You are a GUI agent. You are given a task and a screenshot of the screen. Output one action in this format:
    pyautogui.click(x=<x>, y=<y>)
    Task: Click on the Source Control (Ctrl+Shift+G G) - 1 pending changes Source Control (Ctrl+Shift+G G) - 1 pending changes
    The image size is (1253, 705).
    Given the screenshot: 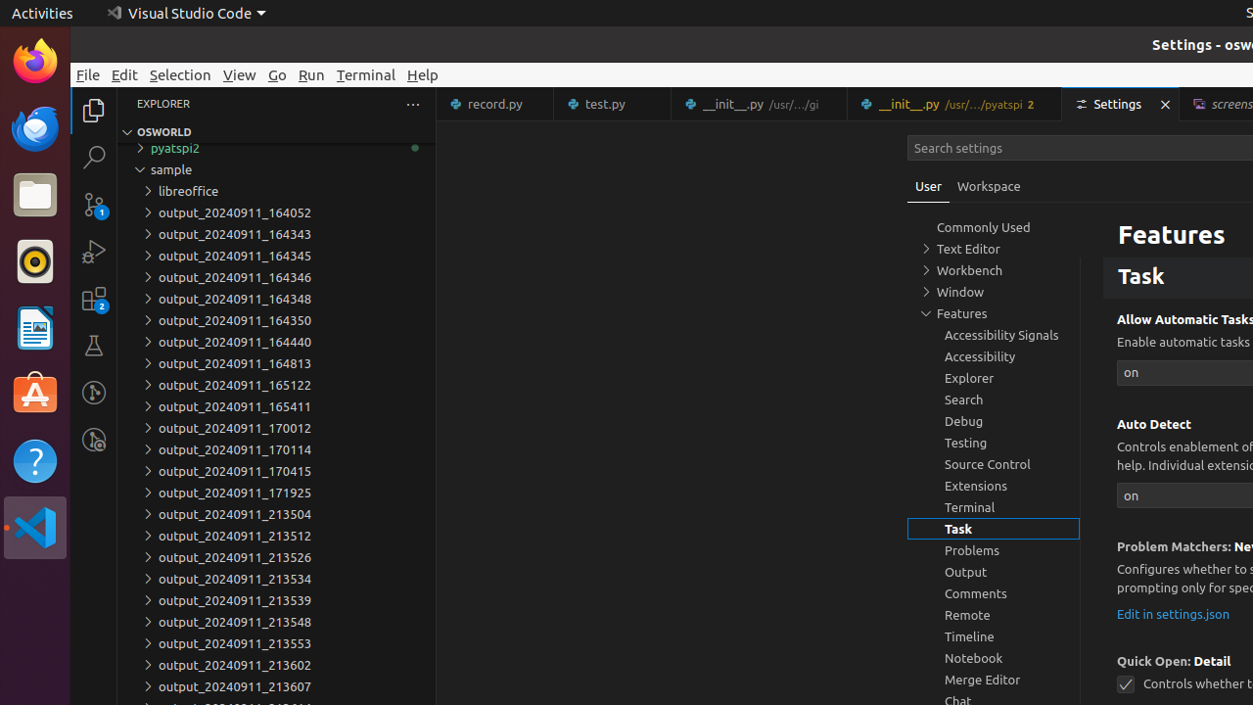 What is the action you would take?
    pyautogui.click(x=94, y=204)
    